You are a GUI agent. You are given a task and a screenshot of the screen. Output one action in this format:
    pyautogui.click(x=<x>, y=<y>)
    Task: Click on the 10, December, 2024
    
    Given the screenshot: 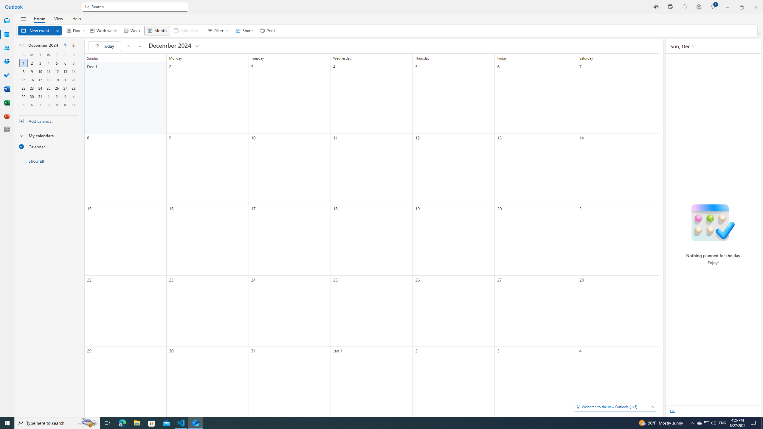 What is the action you would take?
    pyautogui.click(x=40, y=71)
    